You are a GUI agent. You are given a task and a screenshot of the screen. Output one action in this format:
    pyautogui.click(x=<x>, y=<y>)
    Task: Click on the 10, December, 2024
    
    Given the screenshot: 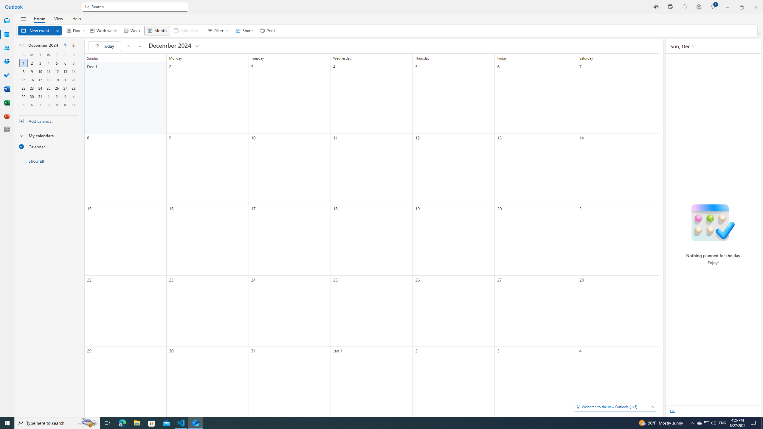 What is the action you would take?
    pyautogui.click(x=40, y=71)
    